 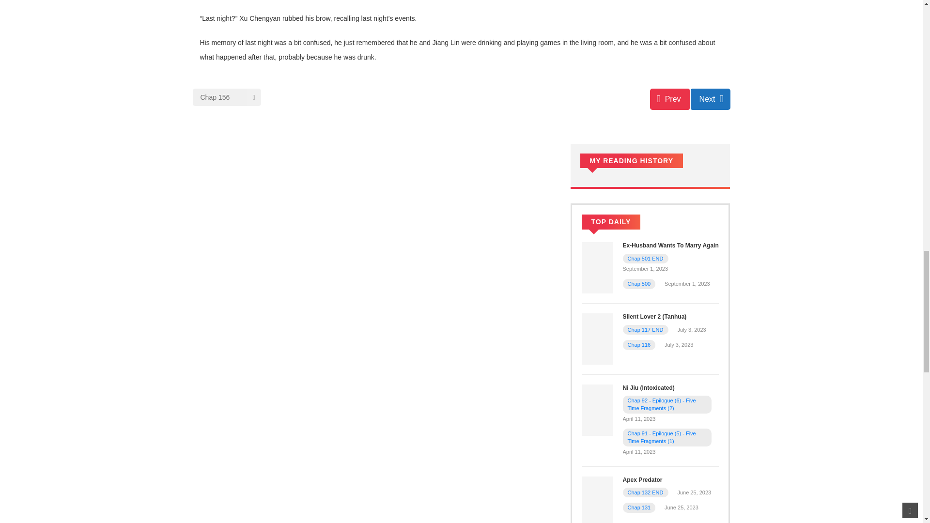 I want to click on Prev, so click(x=670, y=99).